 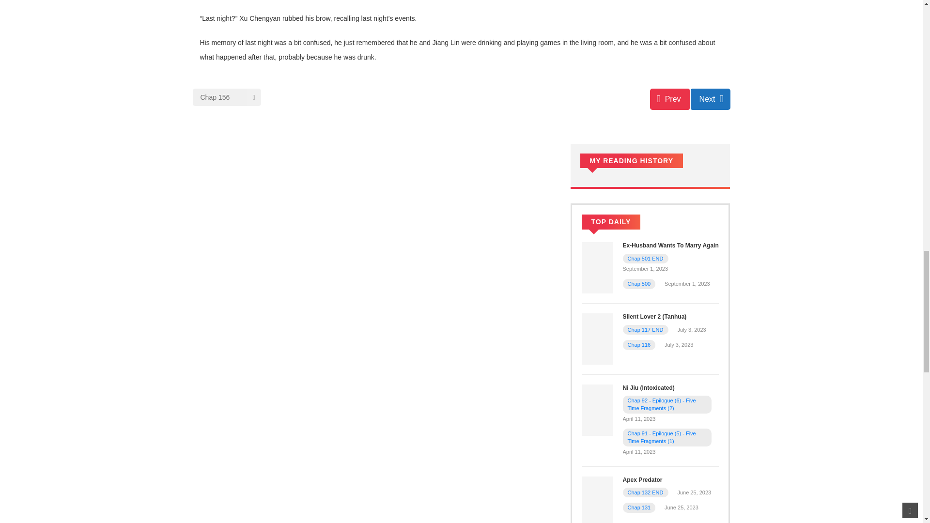 I want to click on Prev, so click(x=670, y=99).